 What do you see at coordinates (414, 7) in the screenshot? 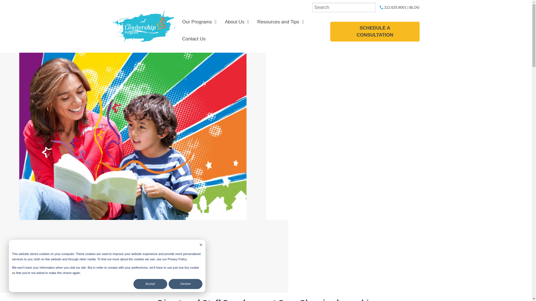
I see `BLOG` at bounding box center [414, 7].